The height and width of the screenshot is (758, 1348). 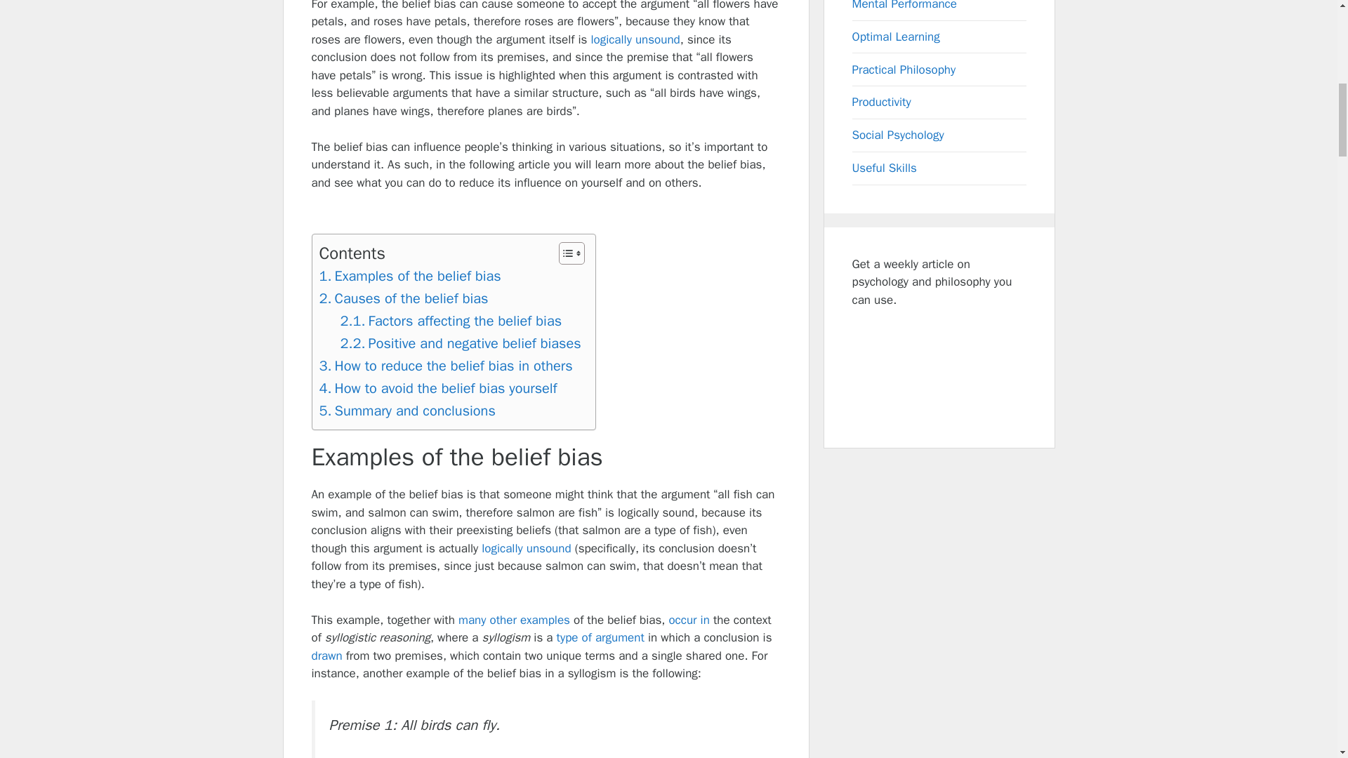 What do you see at coordinates (460, 344) in the screenshot?
I see `Positive and negative belief biases` at bounding box center [460, 344].